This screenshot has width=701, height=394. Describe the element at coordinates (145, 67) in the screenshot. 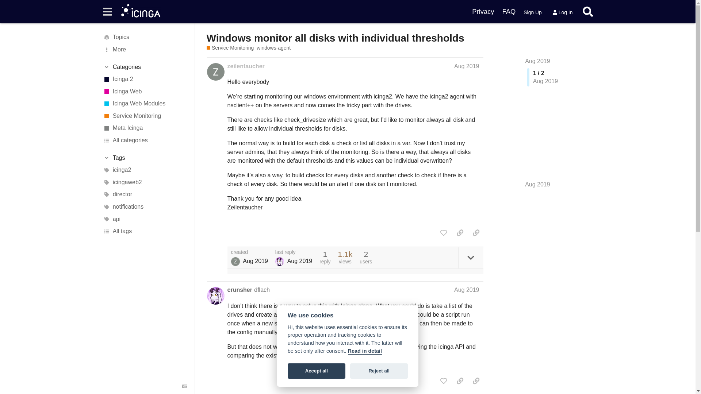

I see `Categories` at that location.